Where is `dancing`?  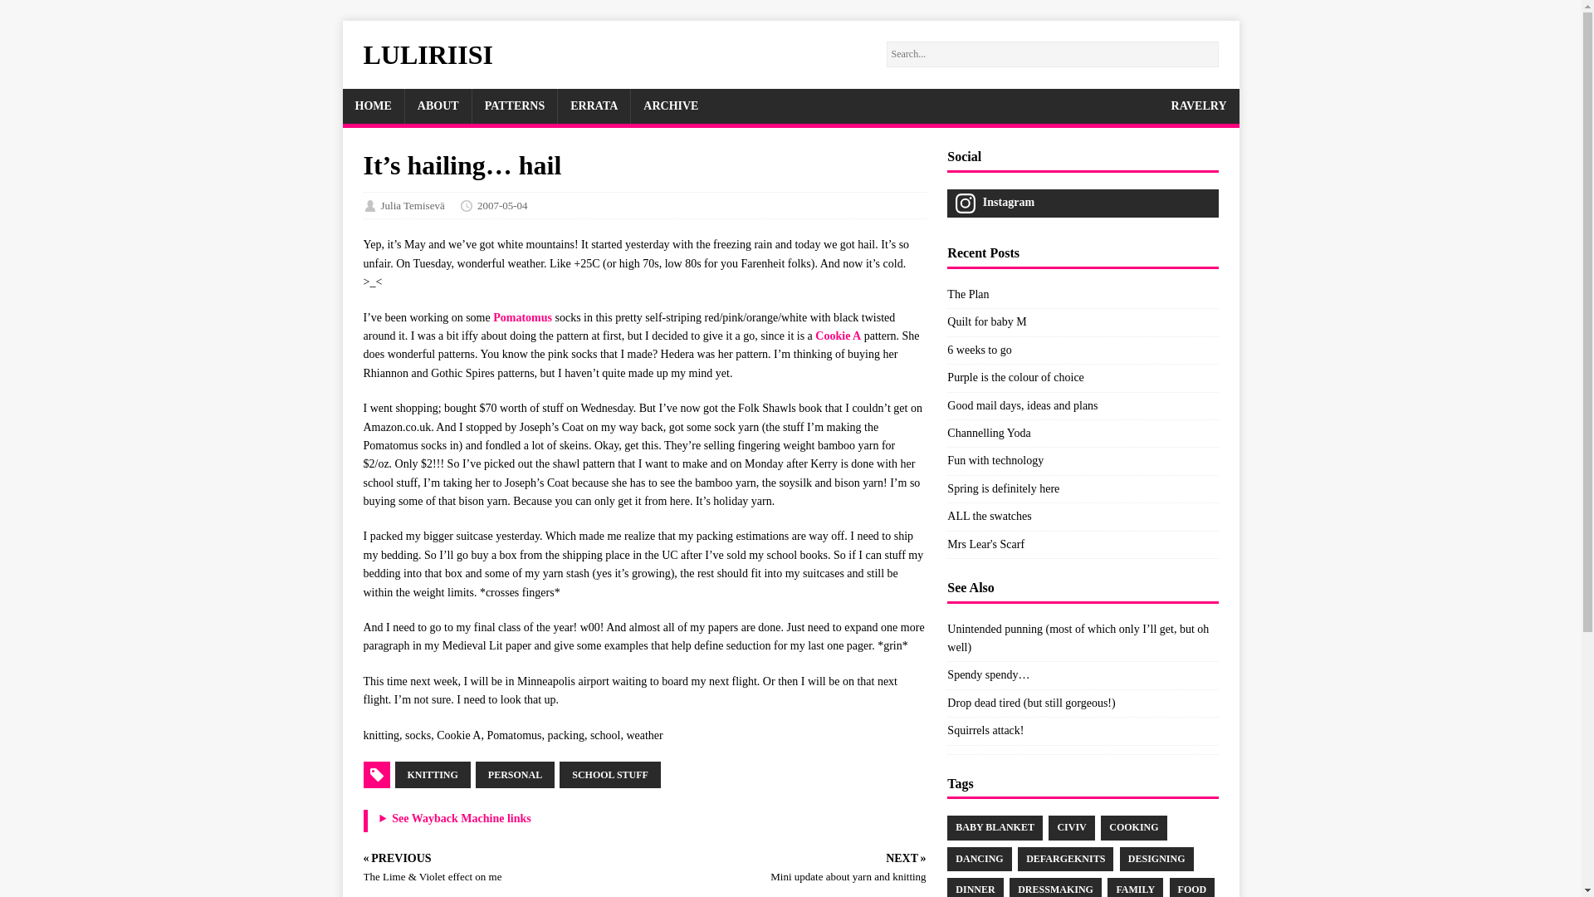
dancing is located at coordinates (978, 859).